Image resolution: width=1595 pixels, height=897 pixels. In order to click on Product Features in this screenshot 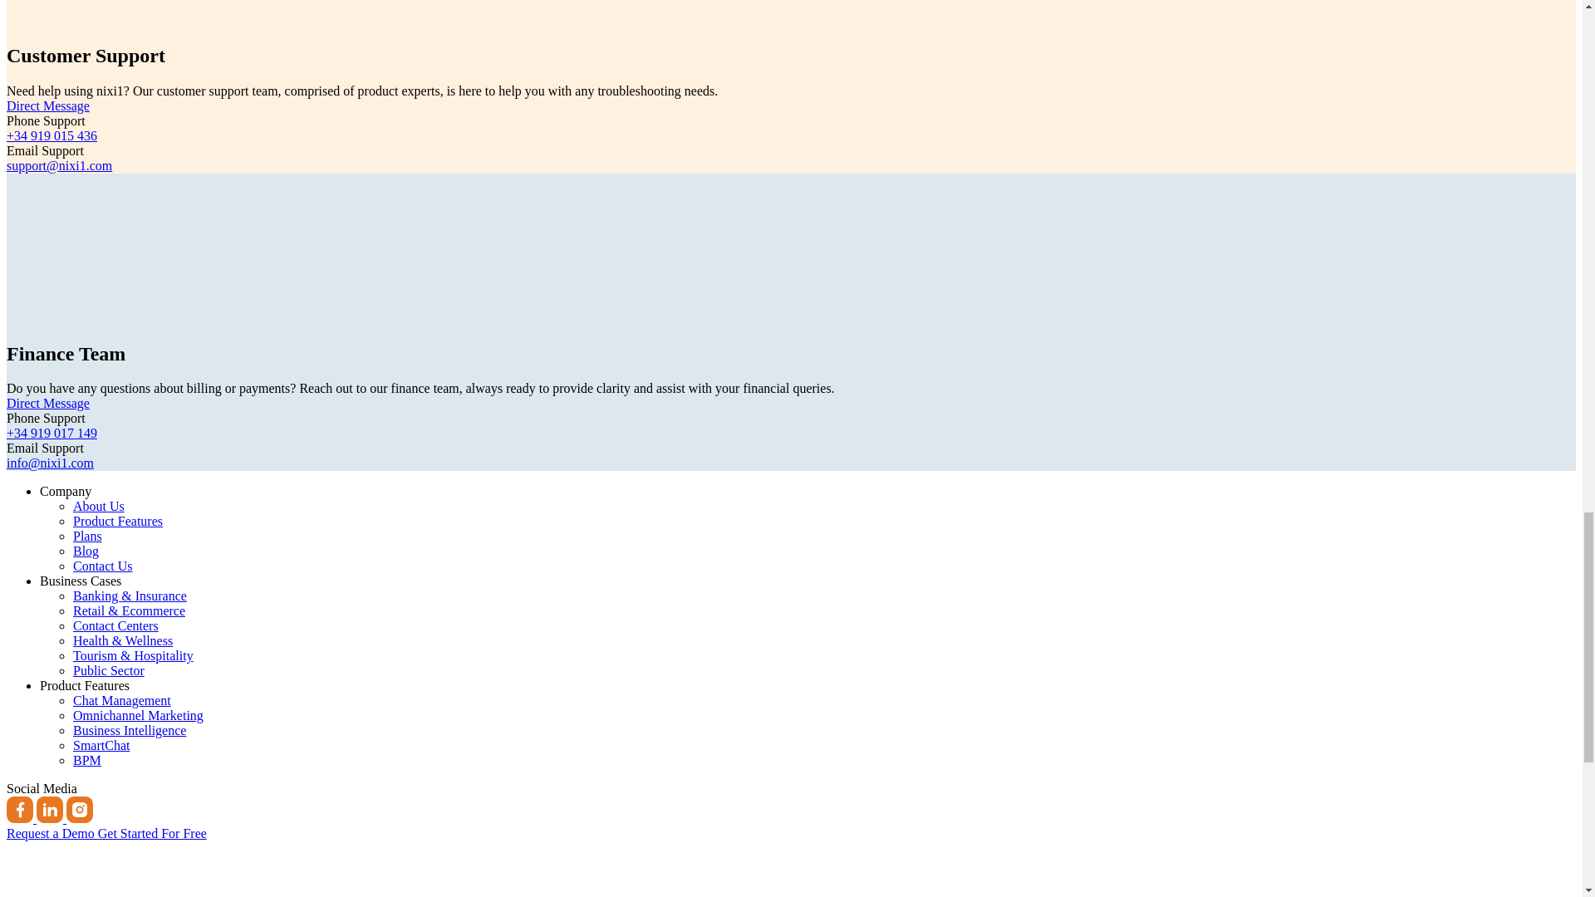, I will do `click(85, 684)`.